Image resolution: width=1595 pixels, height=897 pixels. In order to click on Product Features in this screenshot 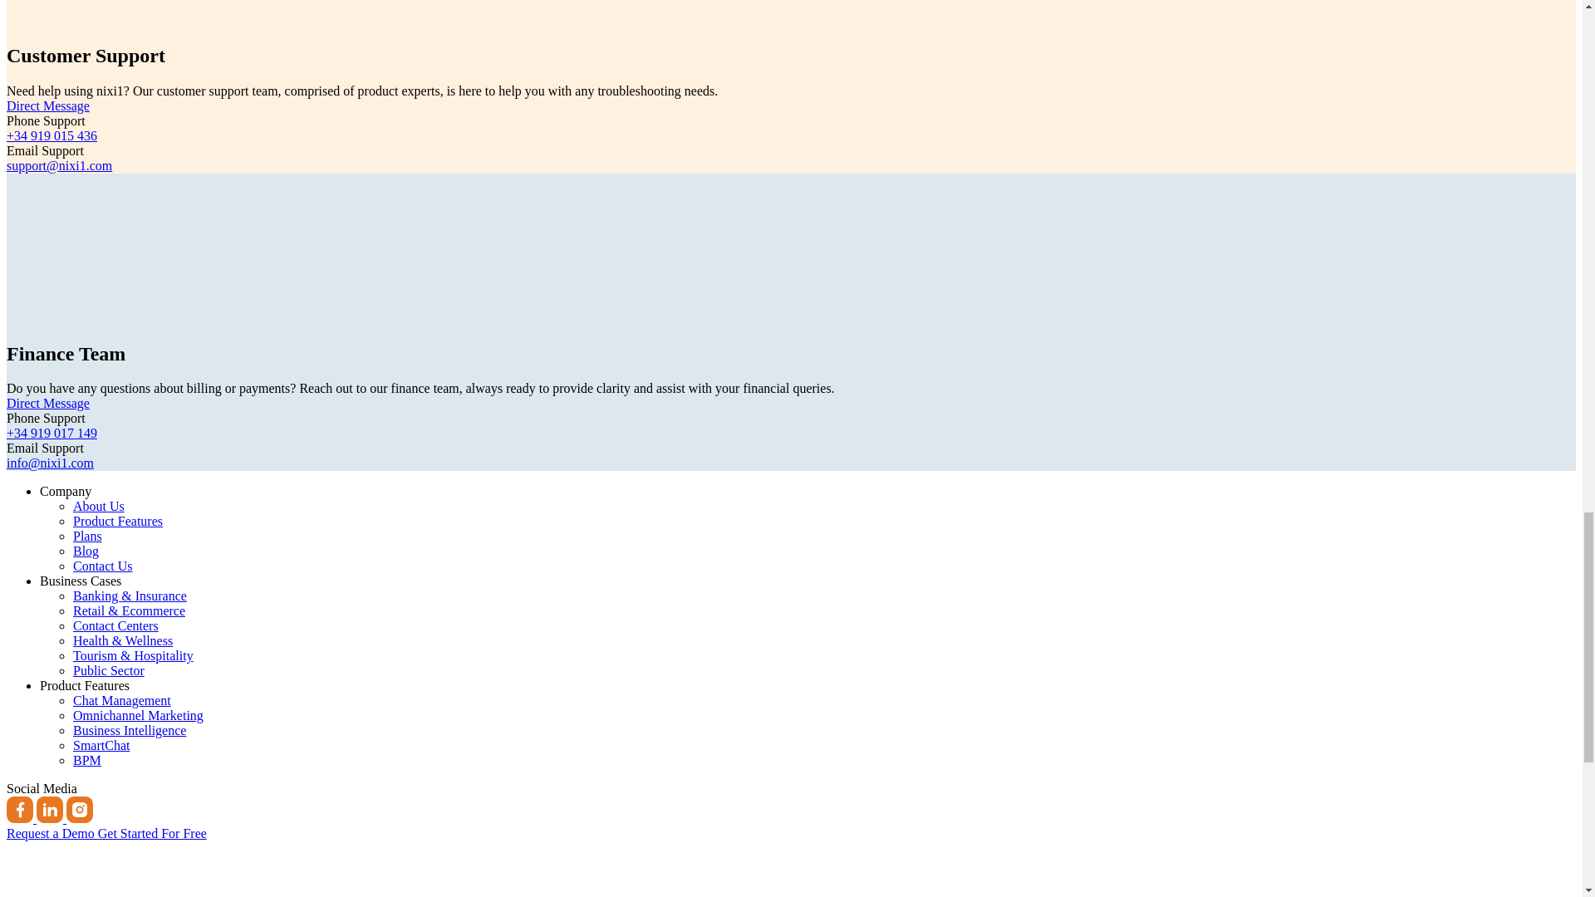, I will do `click(85, 684)`.